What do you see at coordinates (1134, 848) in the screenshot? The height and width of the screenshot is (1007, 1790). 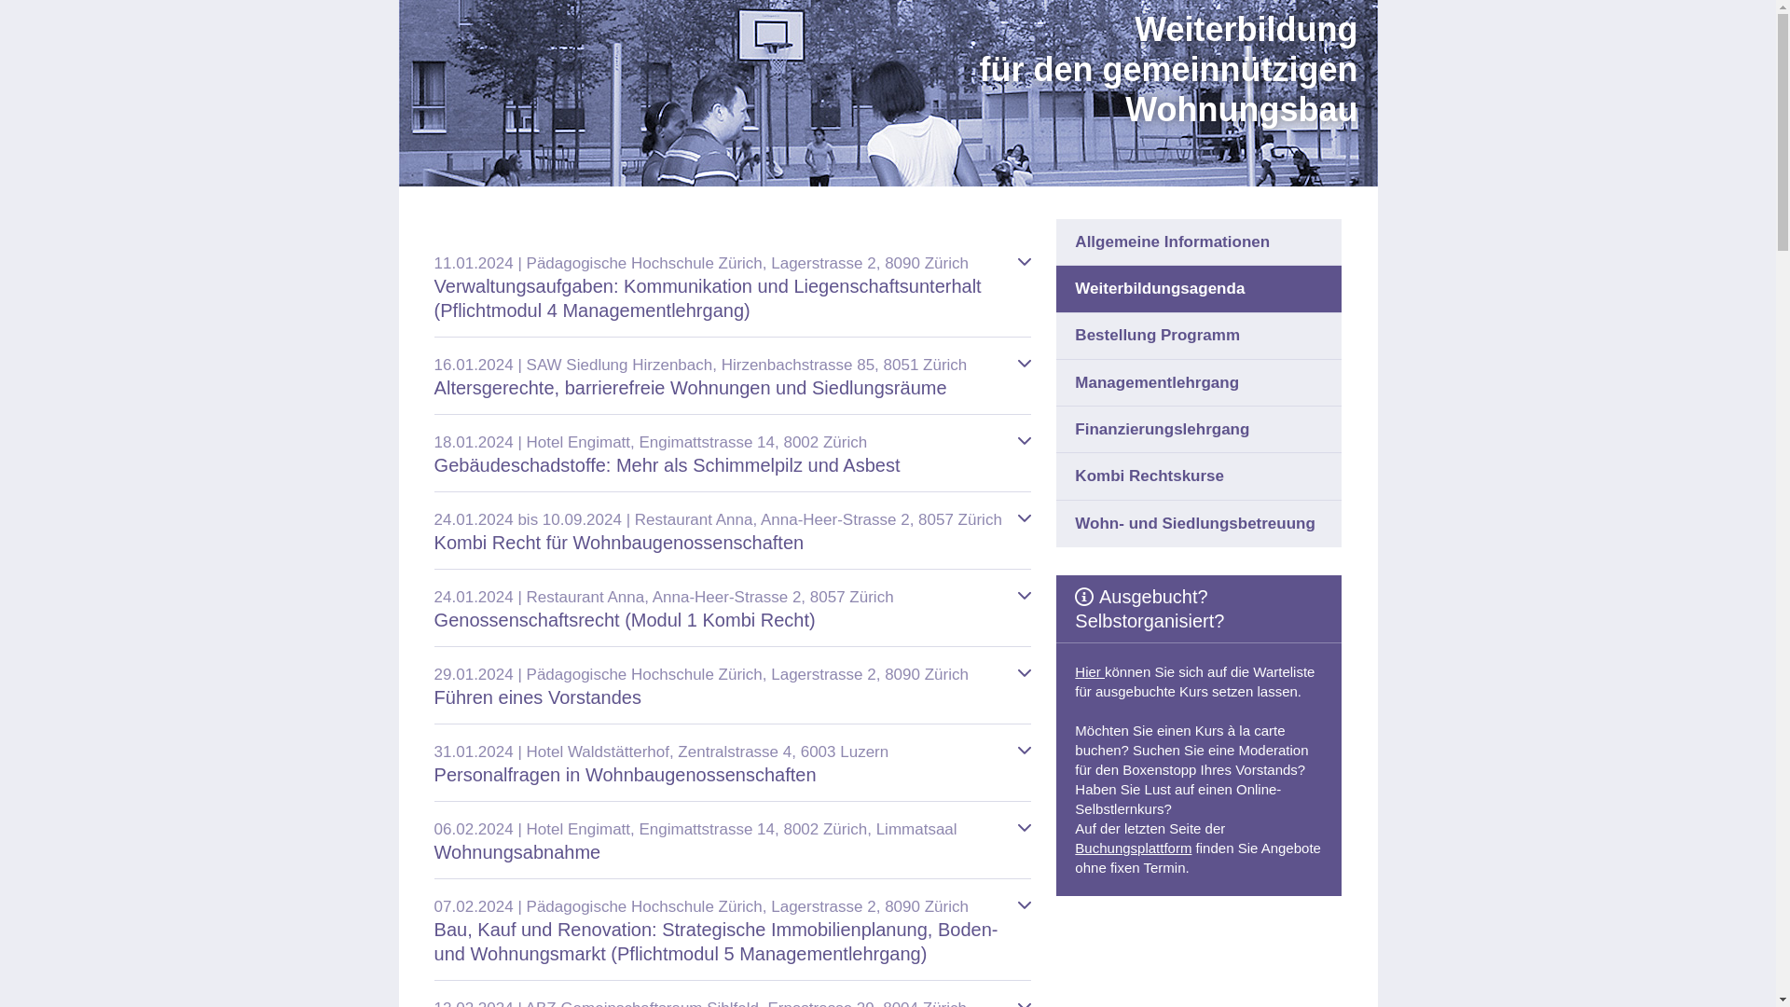 I see `Buchungsplattform` at bounding box center [1134, 848].